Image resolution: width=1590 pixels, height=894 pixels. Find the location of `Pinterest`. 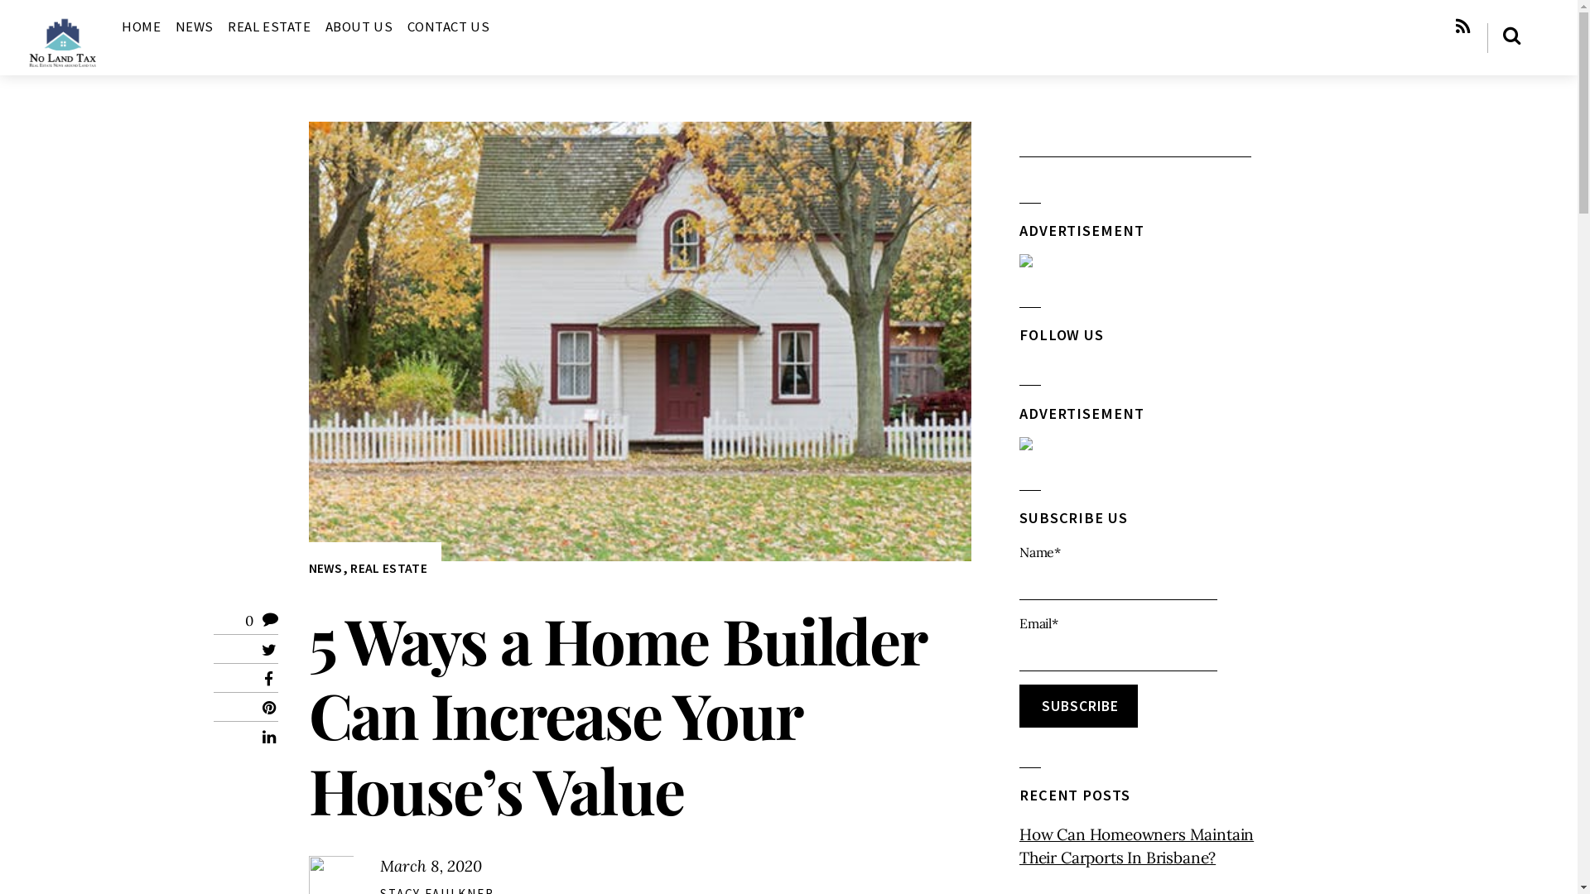

Pinterest is located at coordinates (268, 709).